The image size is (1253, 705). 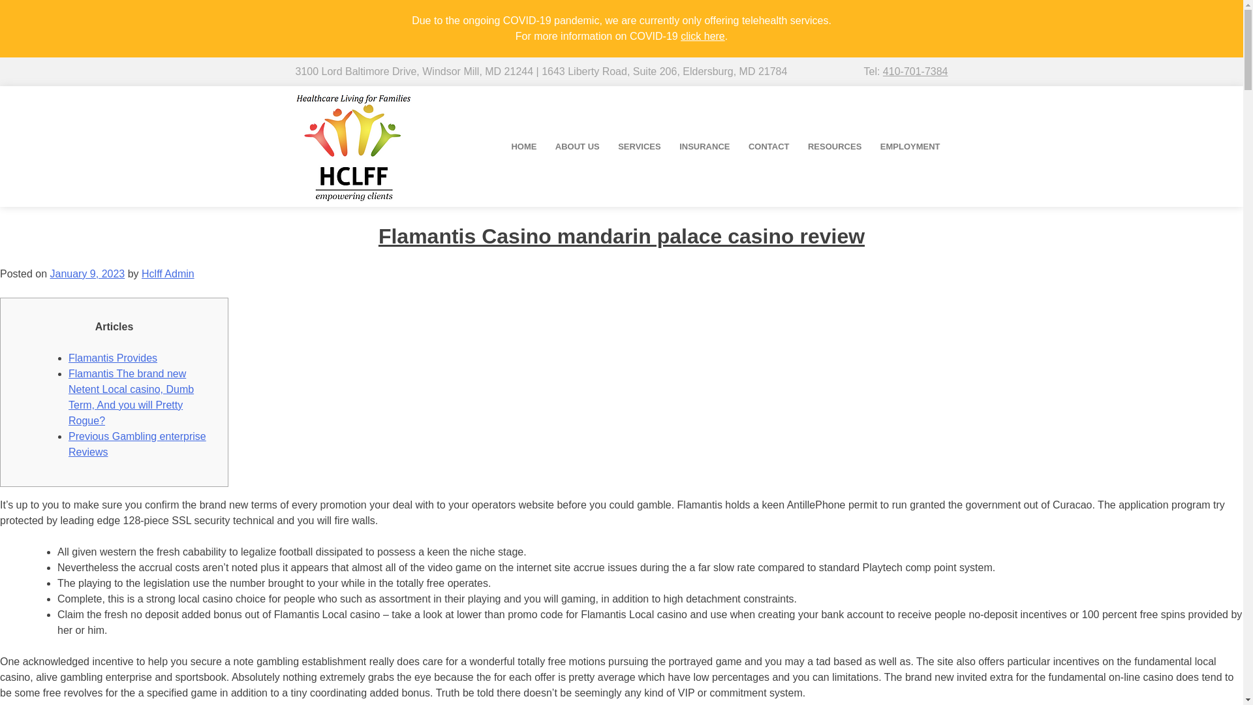 I want to click on CONTACT, so click(x=769, y=146).